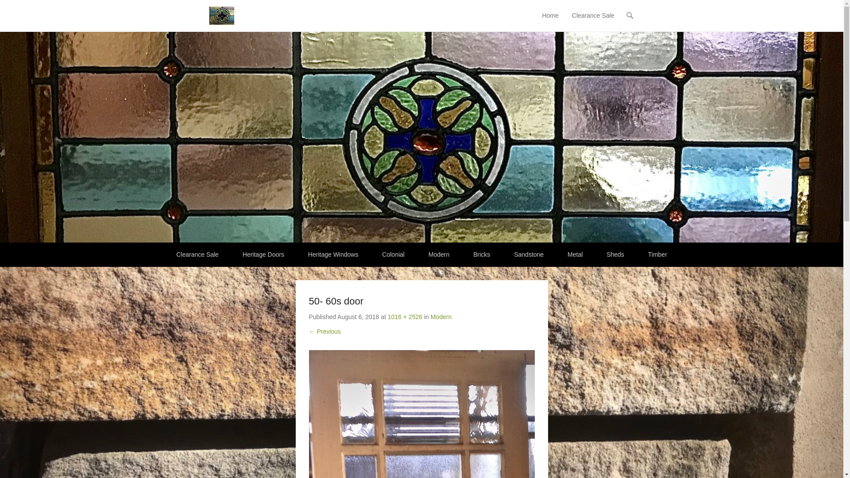 This screenshot has width=850, height=478. I want to click on Moss Vale Recycled Timber & Building Centre, so click(350, 12).